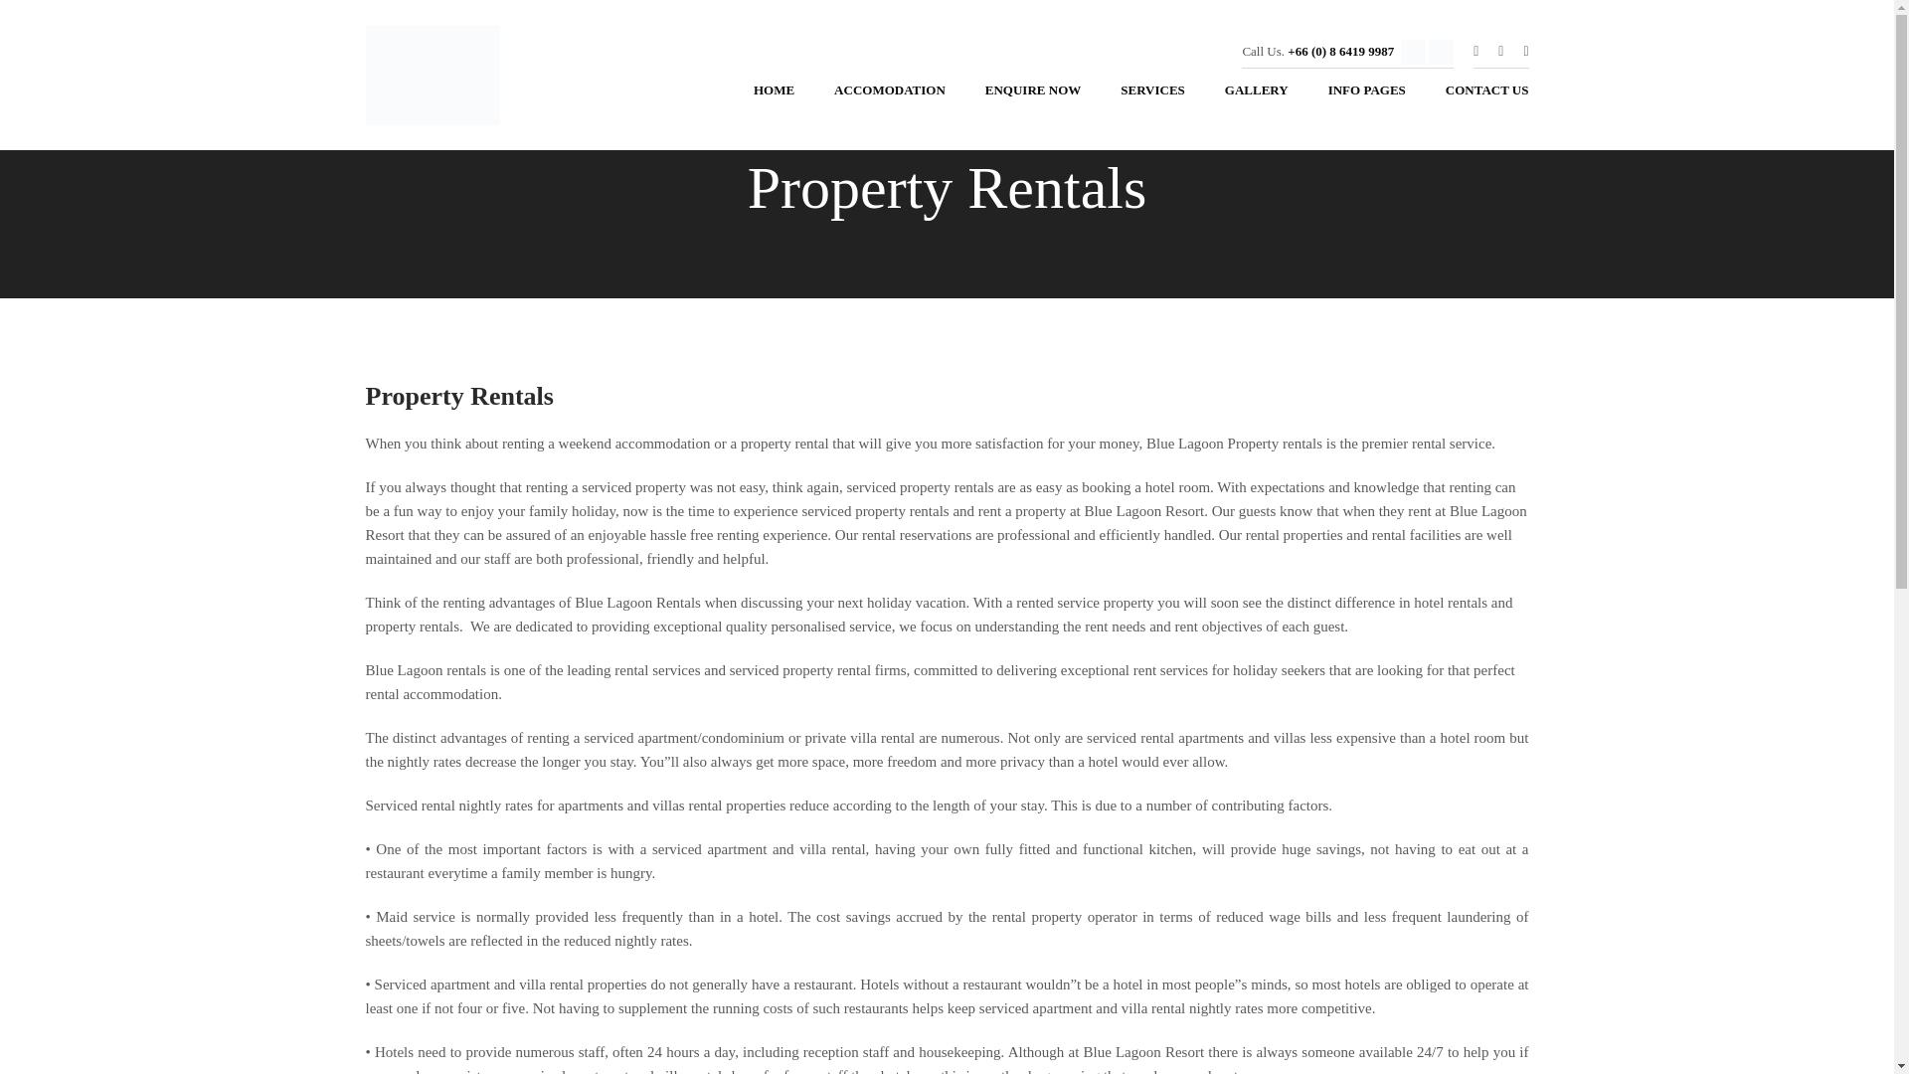 This screenshot has height=1074, width=1909. Describe the element at coordinates (1256, 95) in the screenshot. I see `GALLERY` at that location.